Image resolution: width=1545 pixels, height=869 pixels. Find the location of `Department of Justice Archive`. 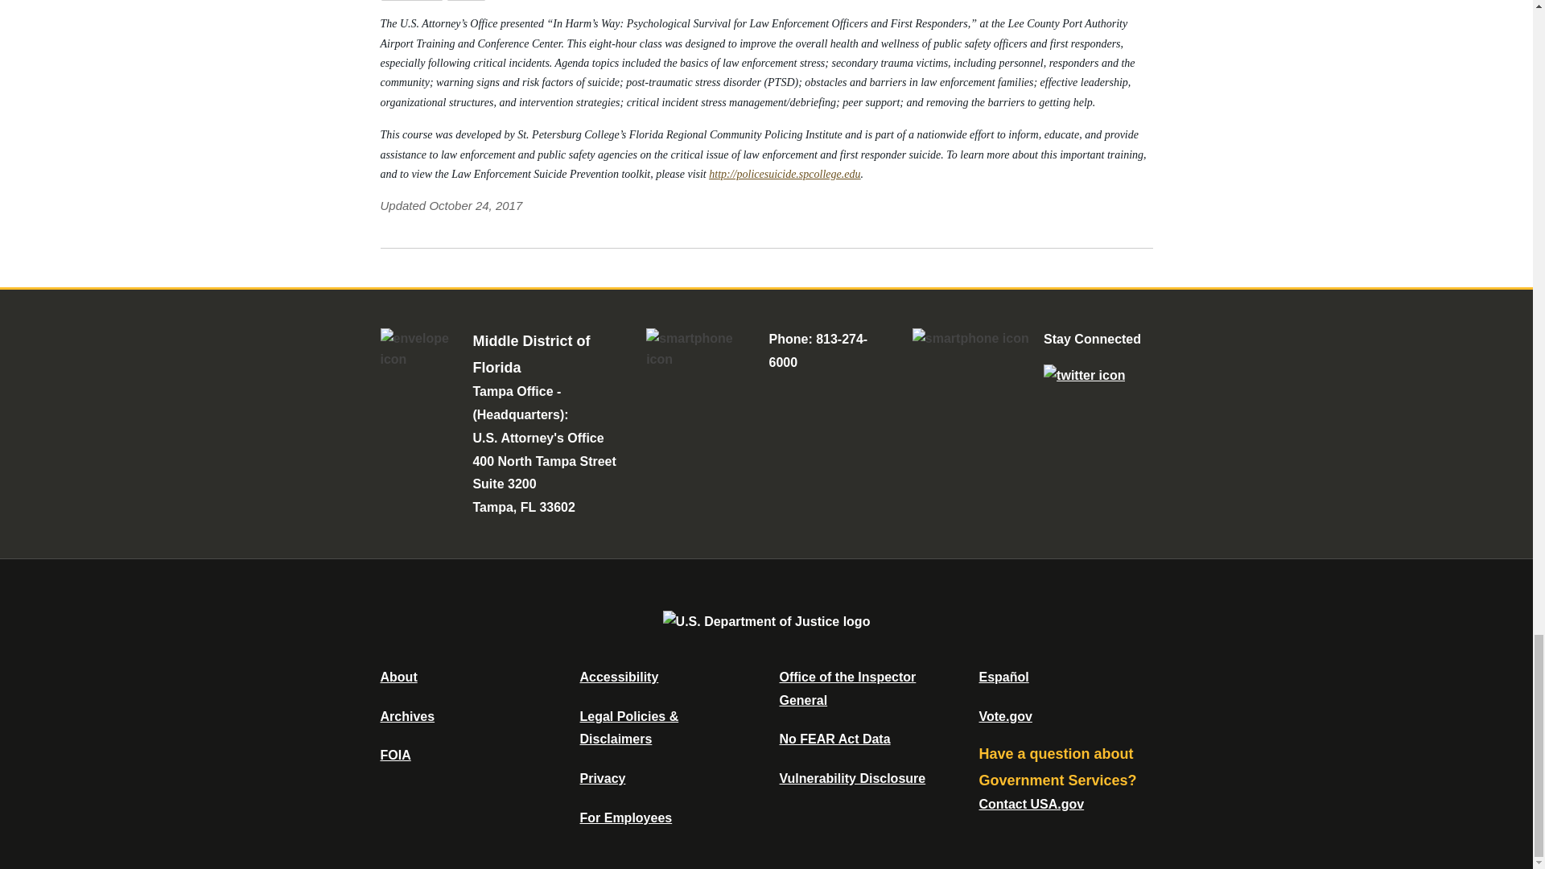

Department of Justice Archive is located at coordinates (407, 716).